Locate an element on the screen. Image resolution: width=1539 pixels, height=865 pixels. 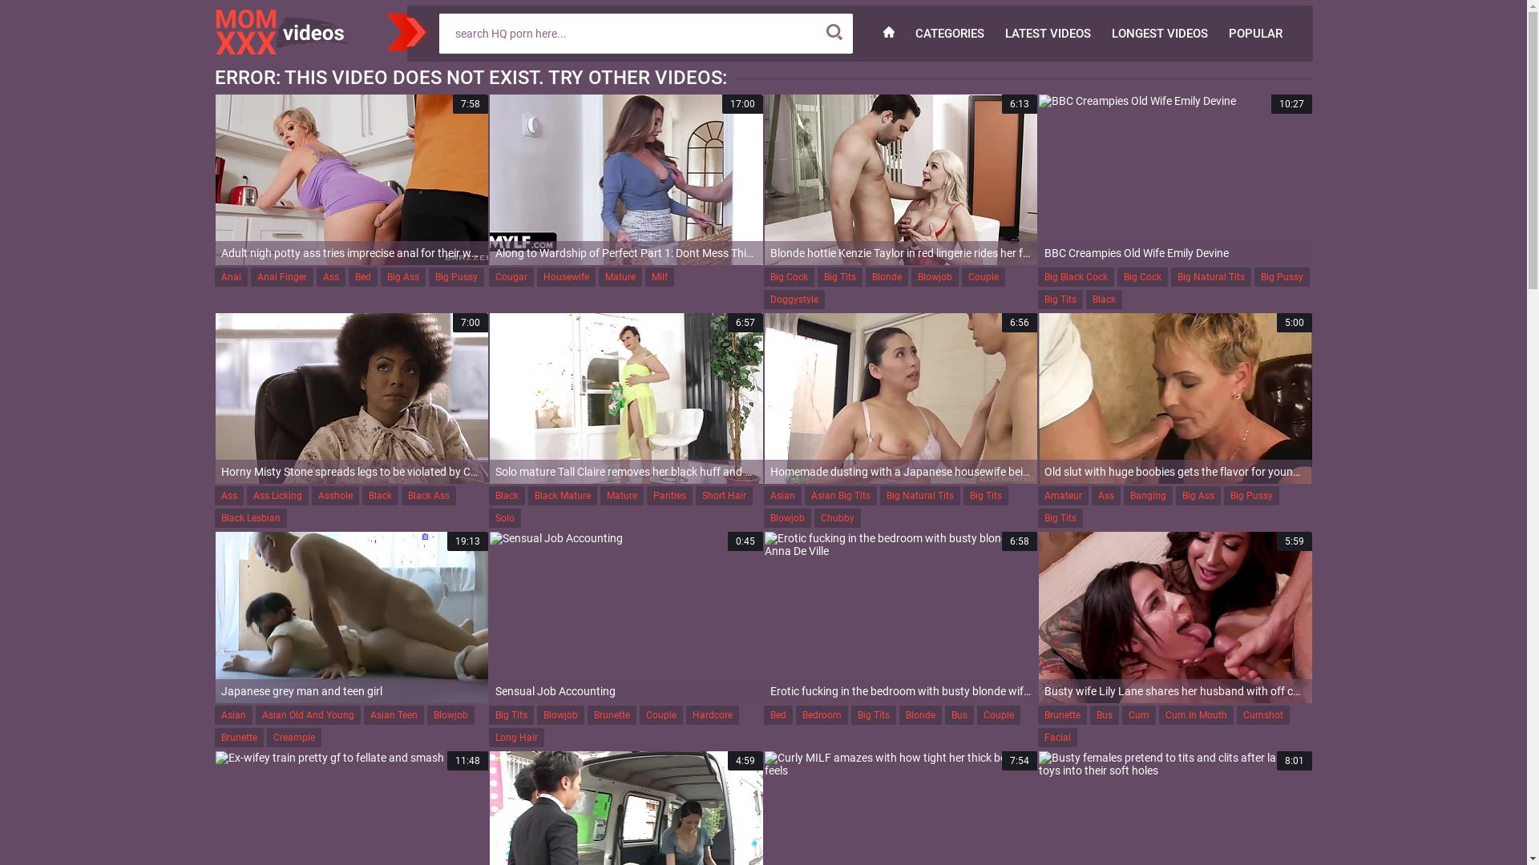
Cum is located at coordinates (1139, 714).